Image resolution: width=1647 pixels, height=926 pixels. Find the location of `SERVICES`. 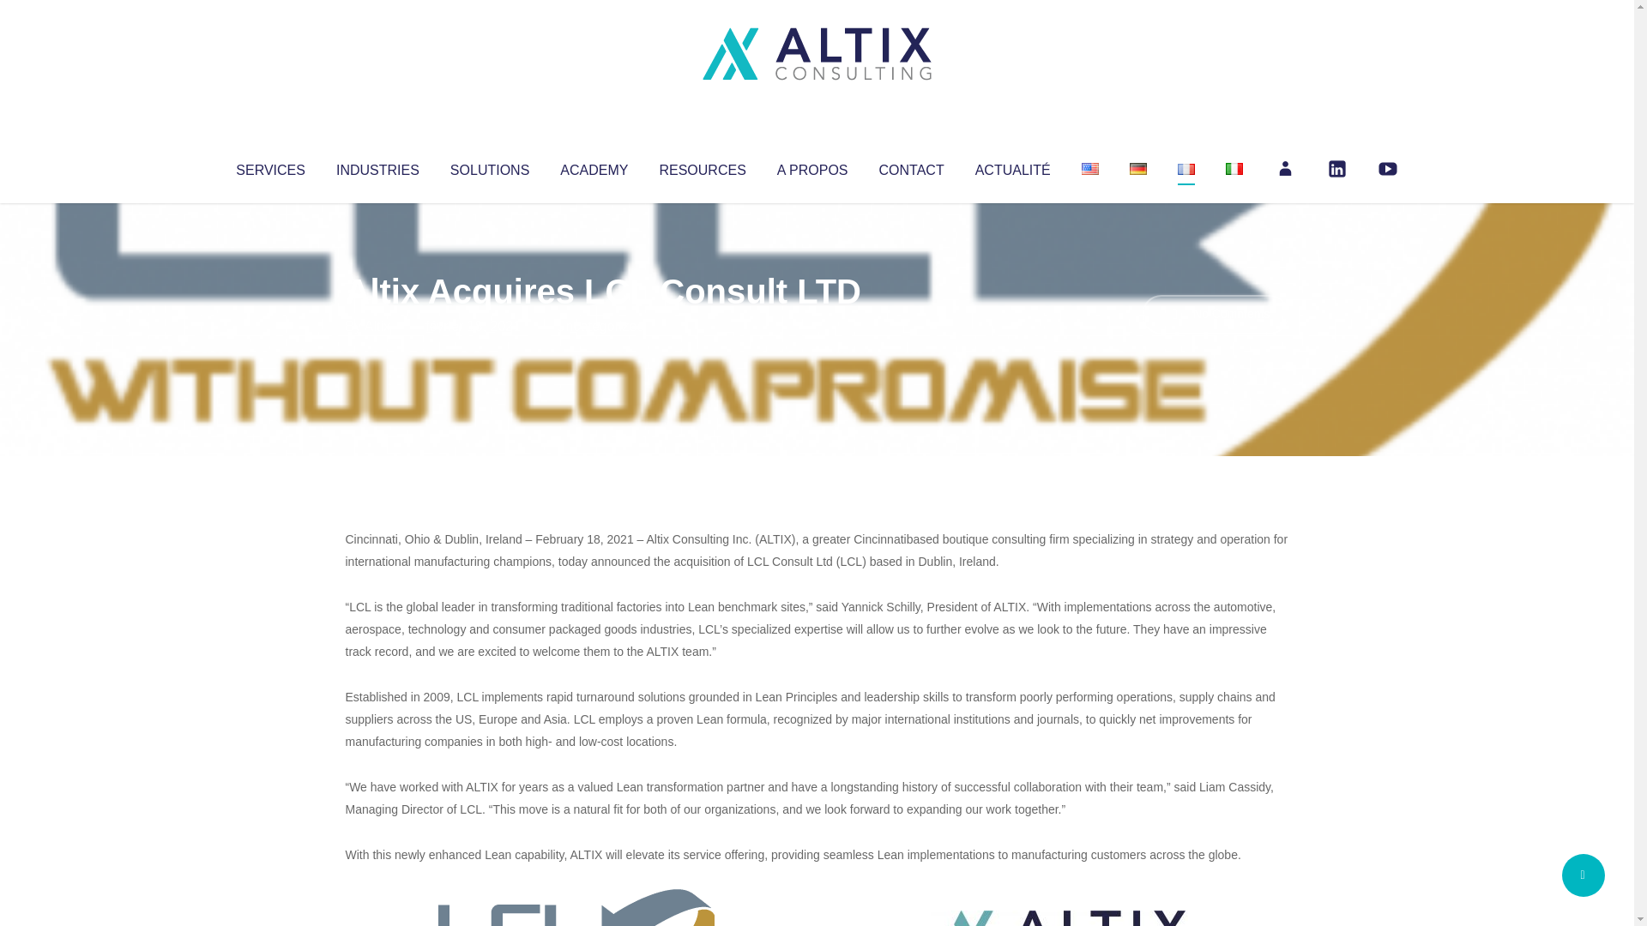

SERVICES is located at coordinates (269, 166).